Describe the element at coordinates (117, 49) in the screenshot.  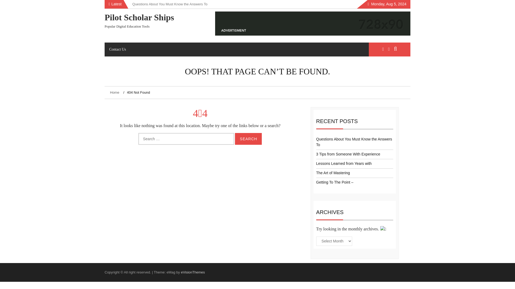
I see `Contact Us` at that location.